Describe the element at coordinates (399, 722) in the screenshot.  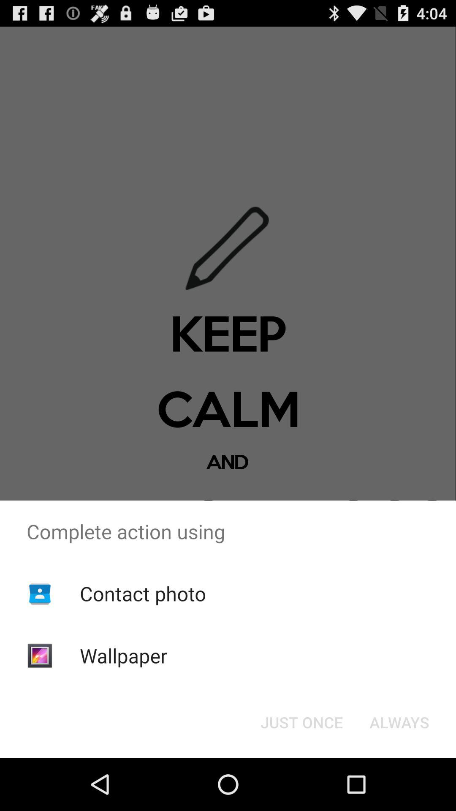
I see `scroll to the always item` at that location.